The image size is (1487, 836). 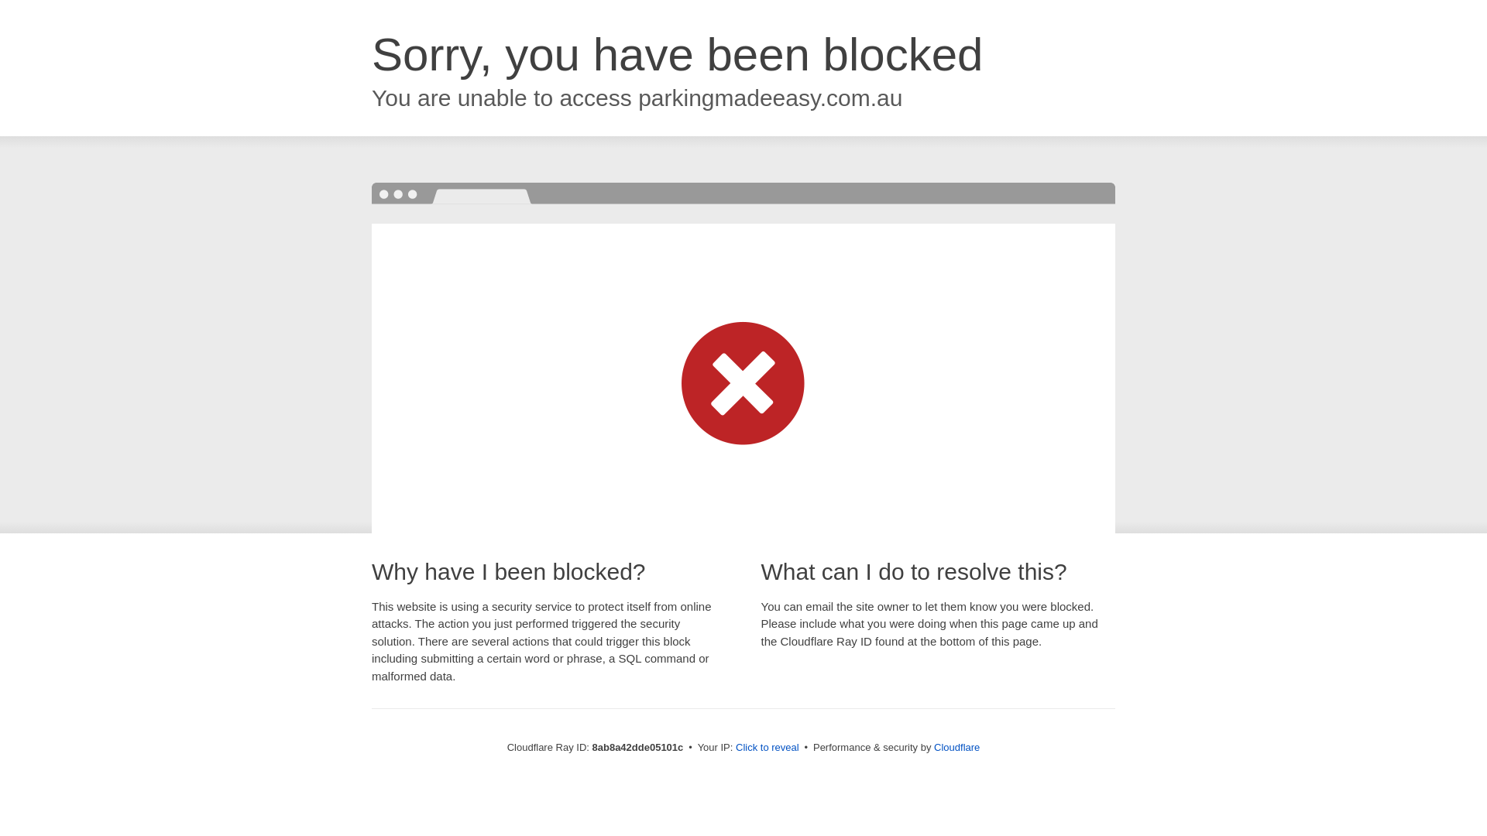 What do you see at coordinates (768, 748) in the screenshot?
I see `Click to reveal` at bounding box center [768, 748].